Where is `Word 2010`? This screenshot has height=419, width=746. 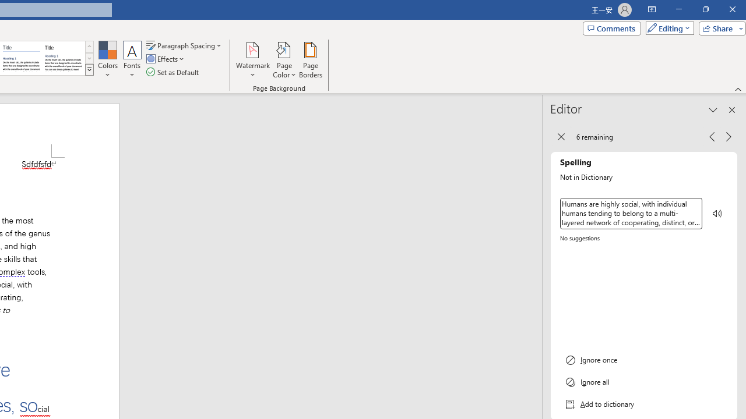 Word 2010 is located at coordinates (21, 58).